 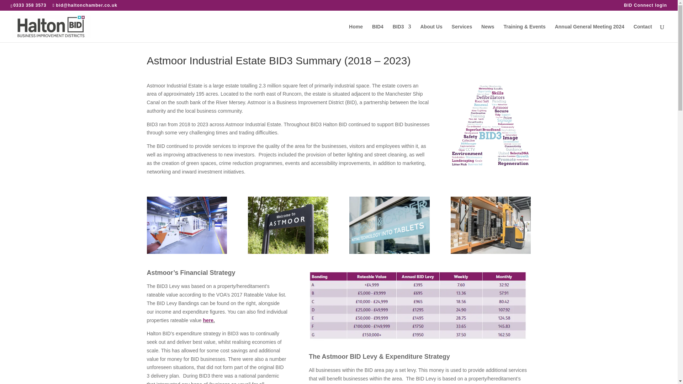 I want to click on astmoor1, so click(x=186, y=252).